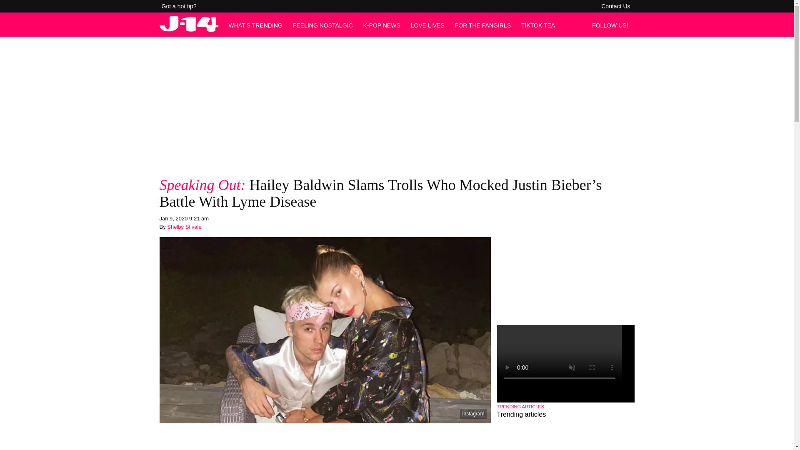 The image size is (800, 450). What do you see at coordinates (538, 25) in the screenshot?
I see `TIKTOK TEA` at bounding box center [538, 25].